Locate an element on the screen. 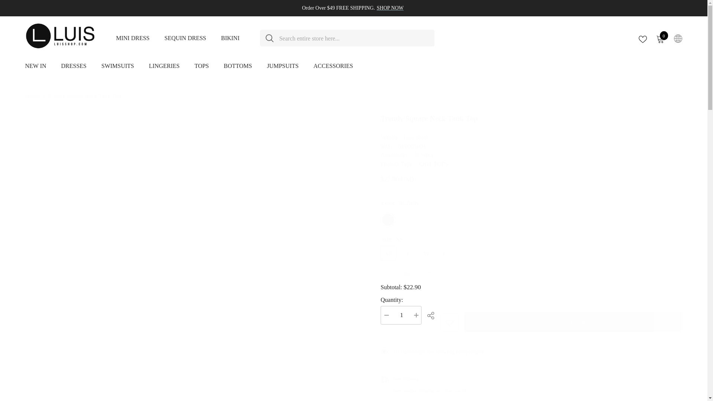  Add To Cart is located at coordinates (132, 38).